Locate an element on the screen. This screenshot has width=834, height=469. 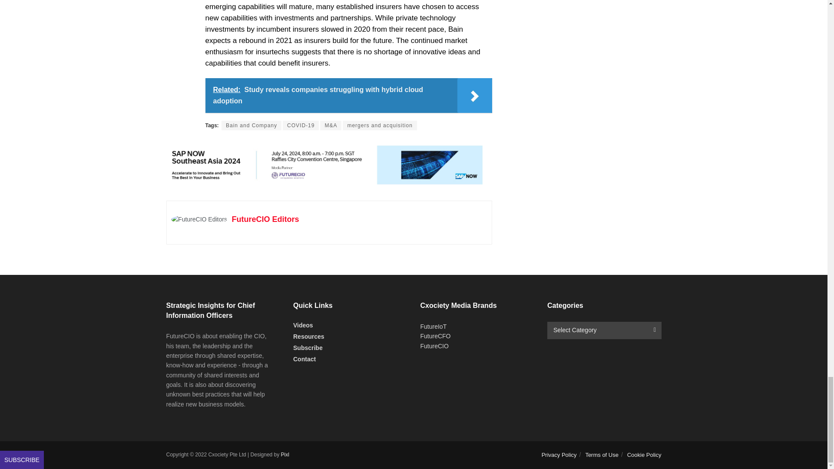
Pixl is located at coordinates (285, 455).